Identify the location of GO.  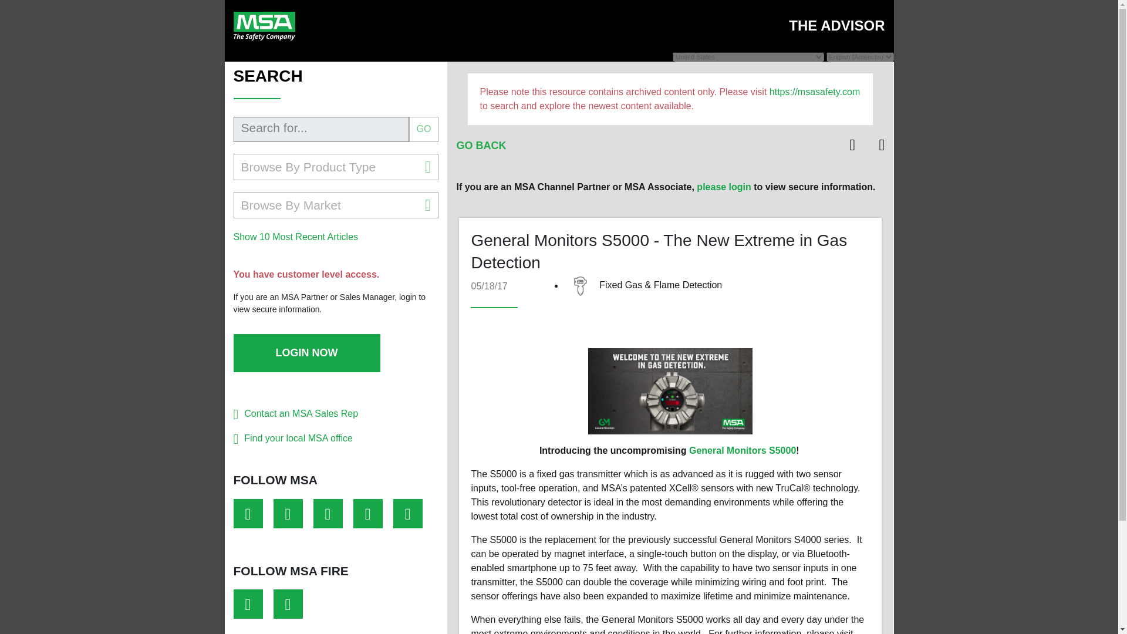
(424, 129).